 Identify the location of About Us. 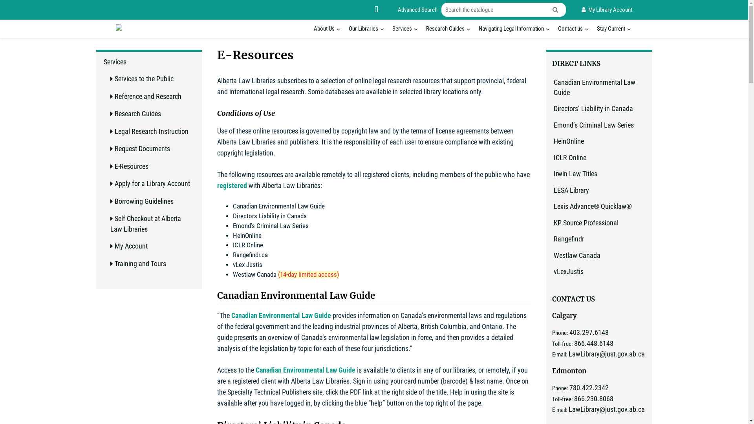
(324, 29).